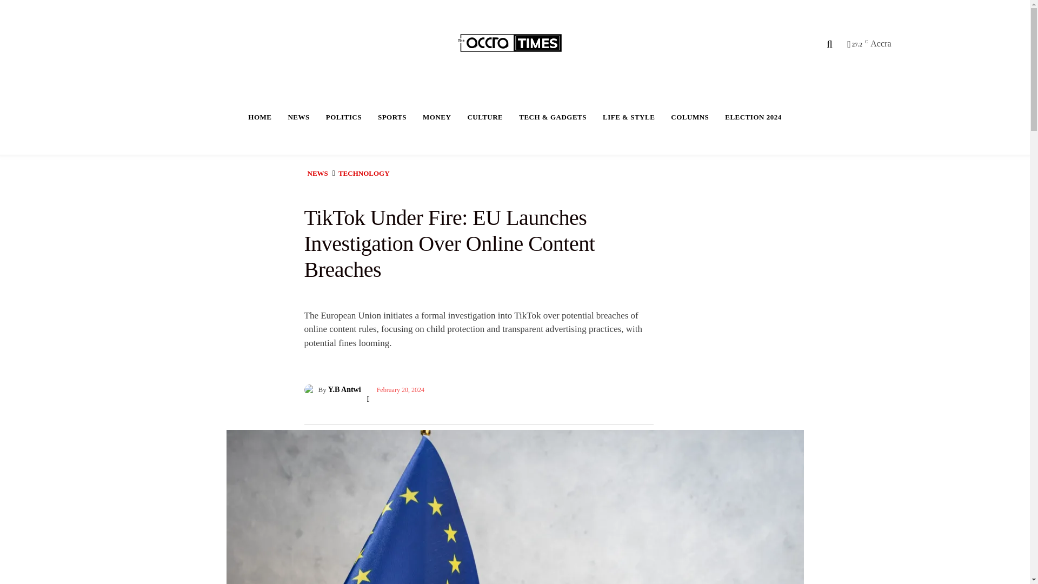 The width and height of the screenshot is (1038, 584). What do you see at coordinates (310, 389) in the screenshot?
I see `Y.B Antwi` at bounding box center [310, 389].